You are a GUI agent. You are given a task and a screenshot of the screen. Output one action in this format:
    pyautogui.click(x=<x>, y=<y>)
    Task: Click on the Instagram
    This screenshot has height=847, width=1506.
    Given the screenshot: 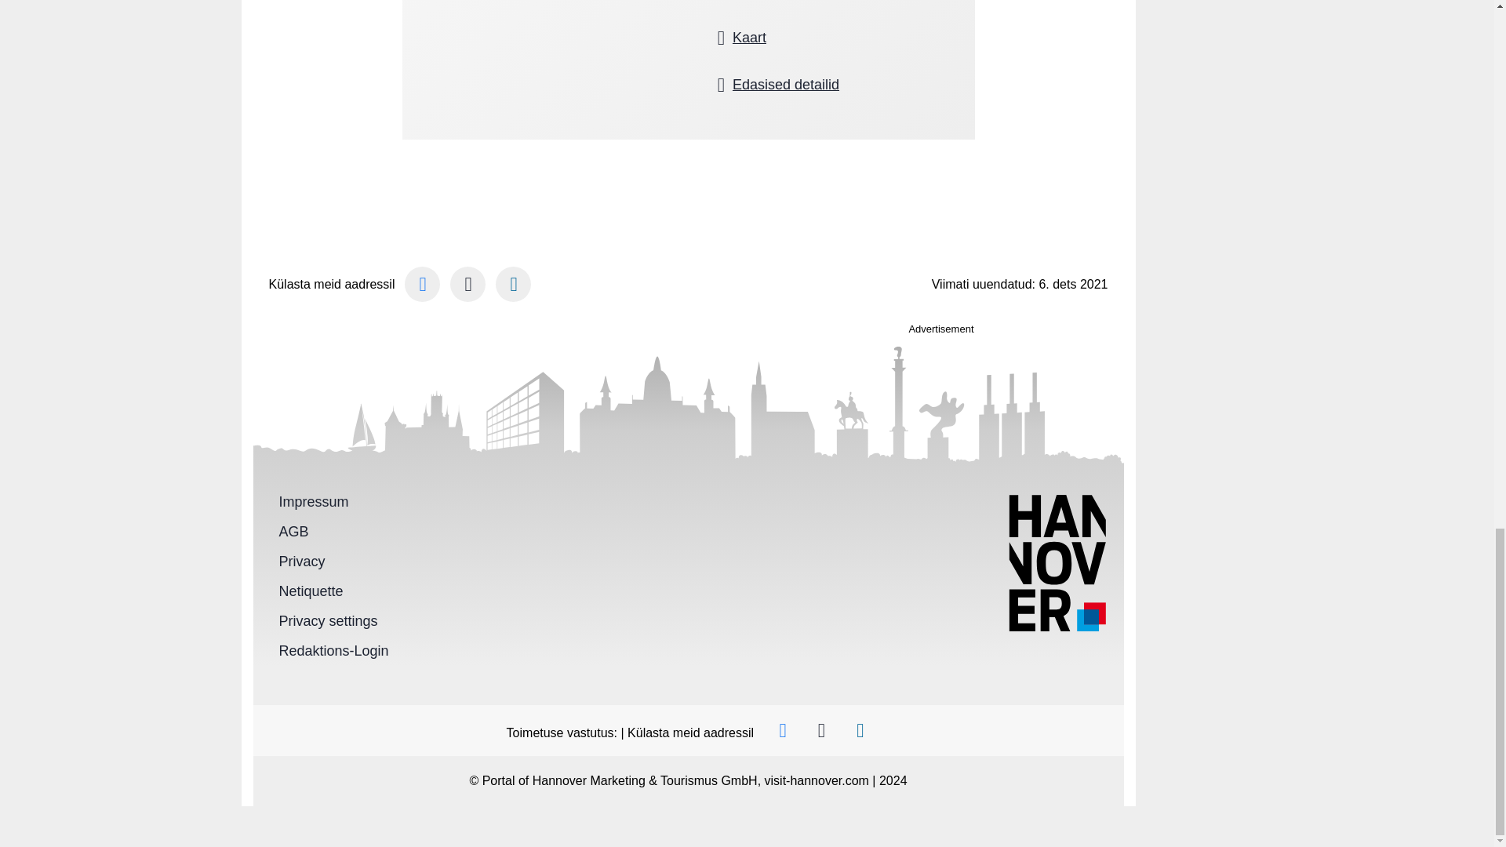 What is the action you would take?
    pyautogui.click(x=820, y=730)
    